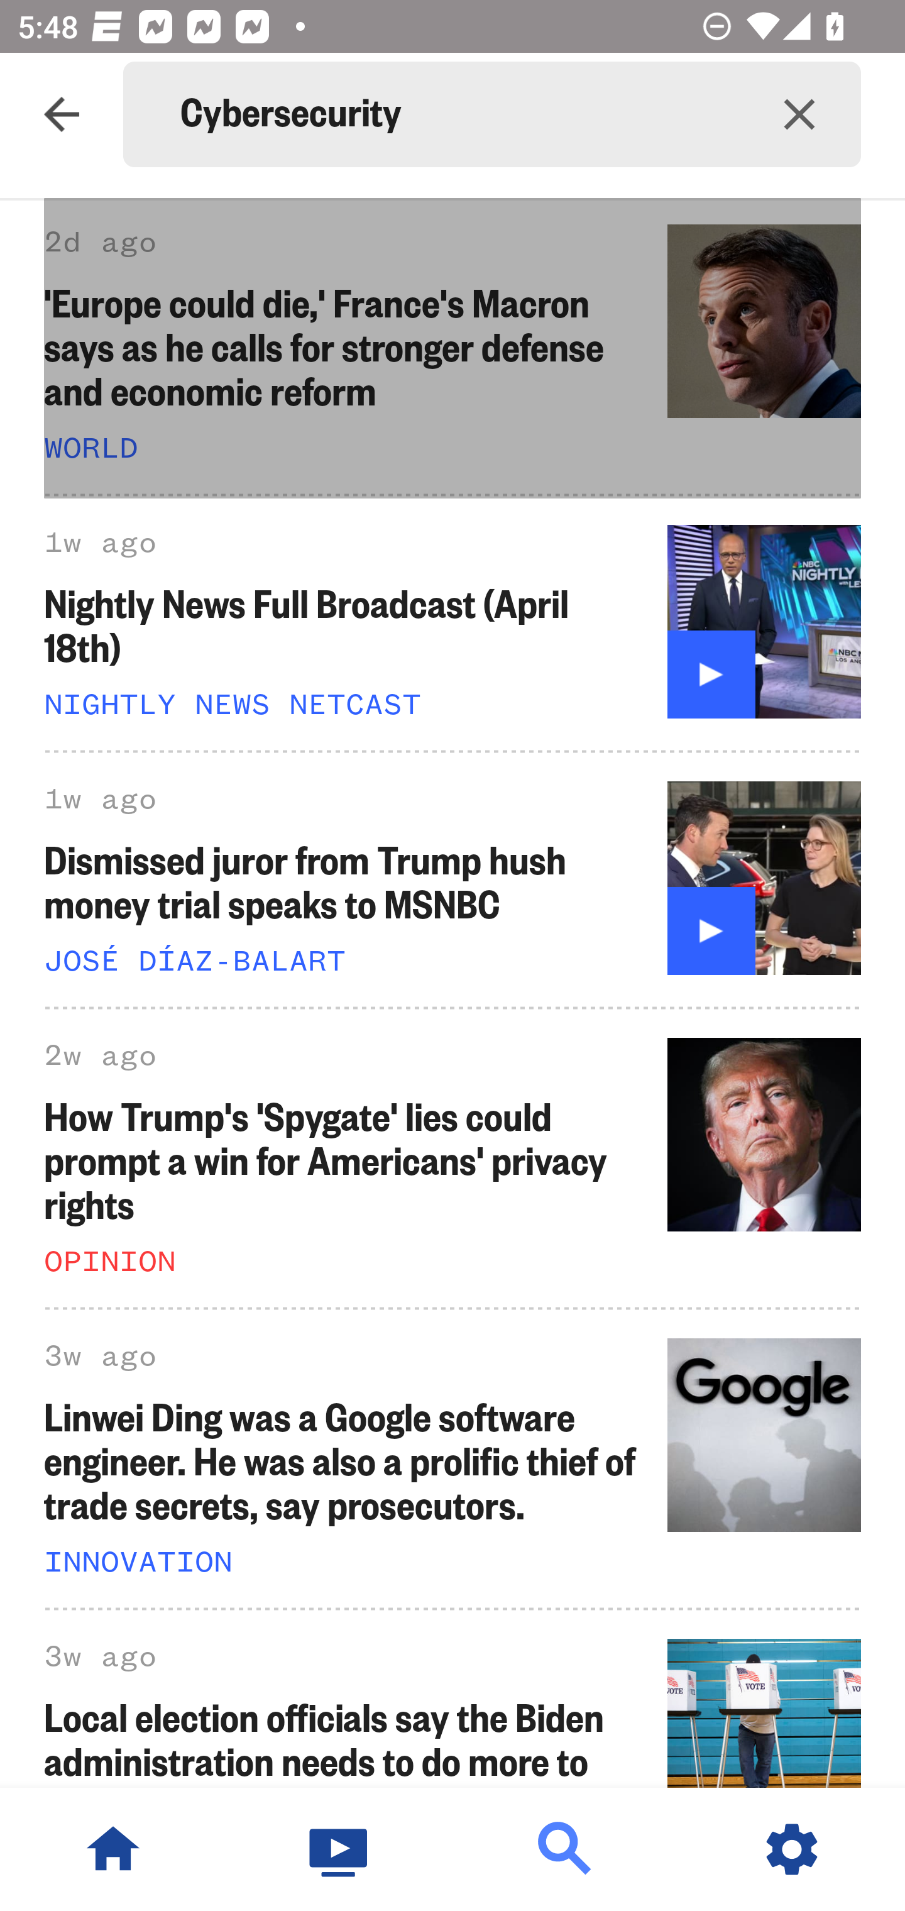 The width and height of the screenshot is (905, 1911). What do you see at coordinates (339, 1849) in the screenshot?
I see `Watch` at bounding box center [339, 1849].